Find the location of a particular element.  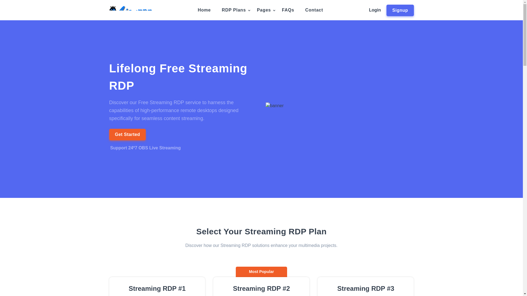

Pages is located at coordinates (263, 10).